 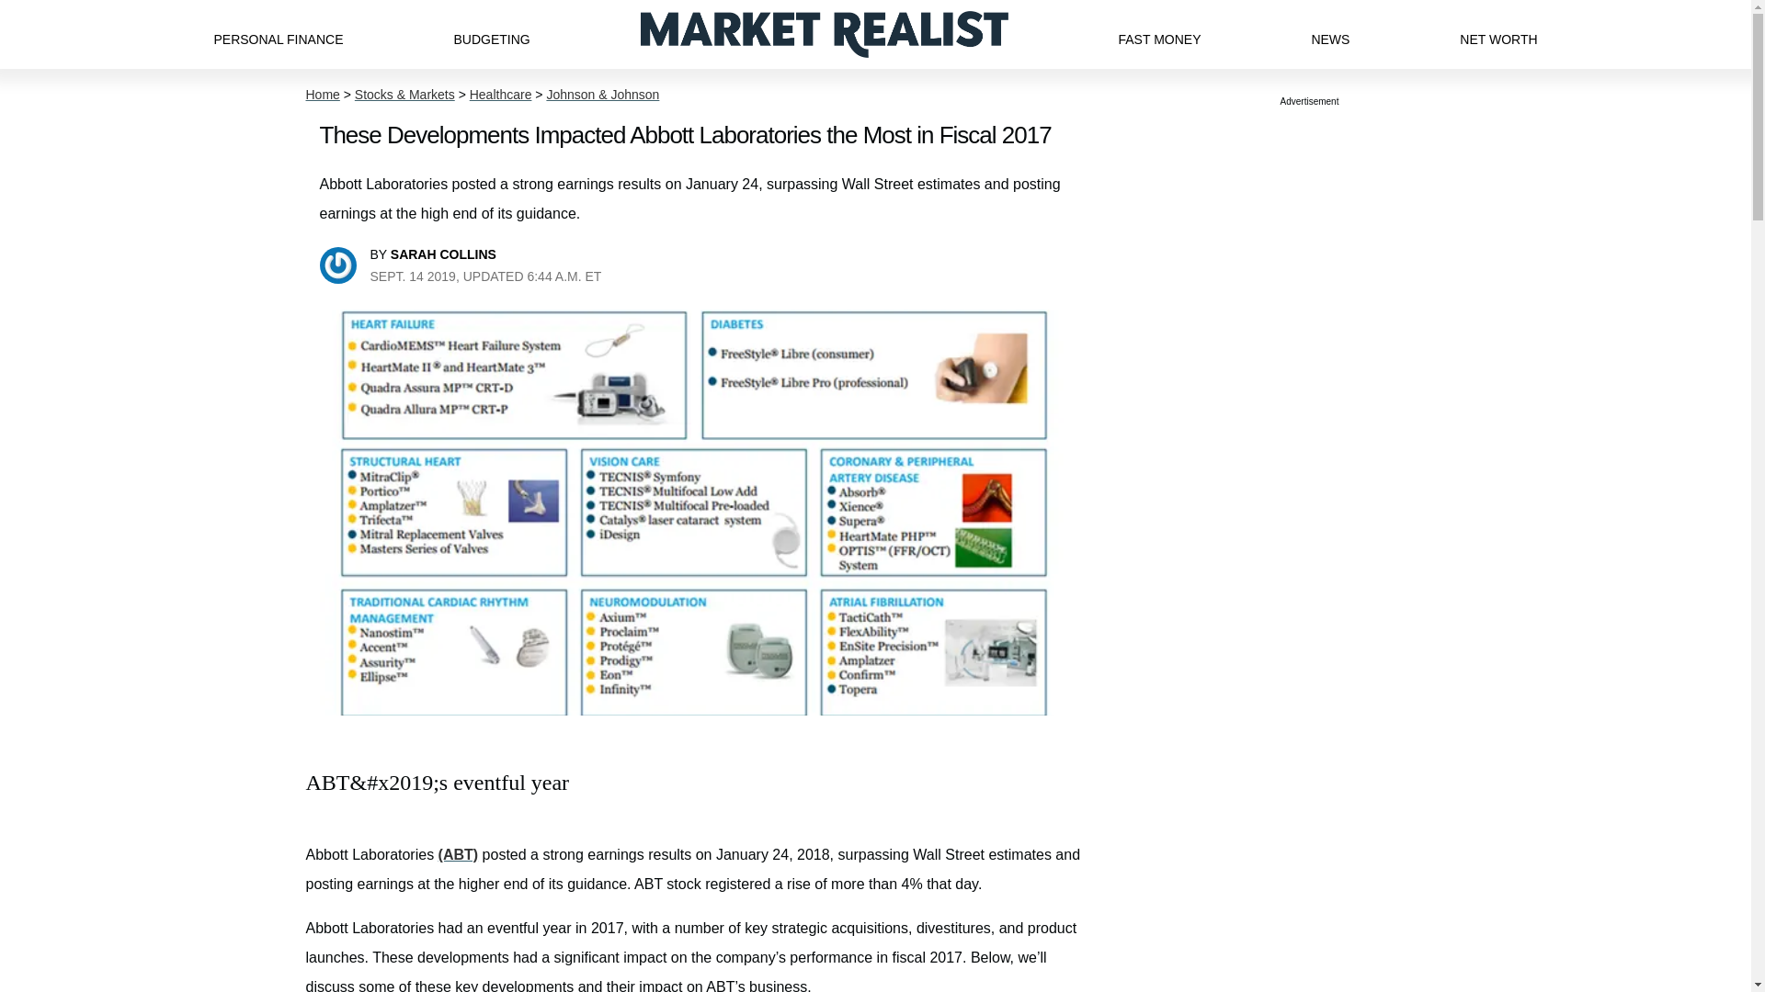 What do you see at coordinates (443, 254) in the screenshot?
I see `SARAH COLLINS` at bounding box center [443, 254].